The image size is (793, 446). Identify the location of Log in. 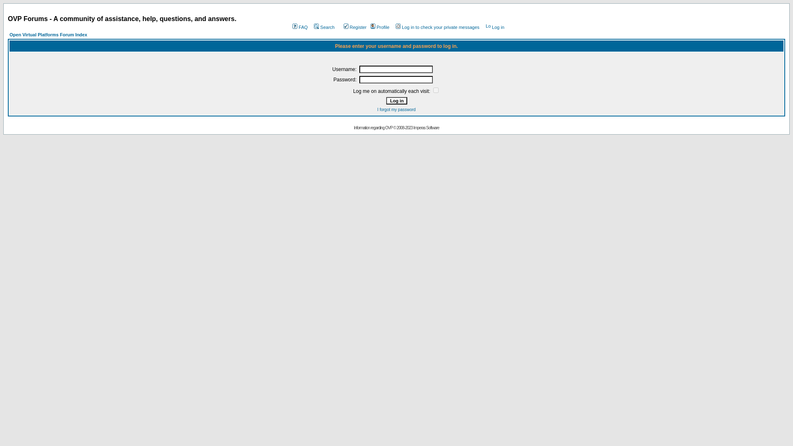
(494, 27).